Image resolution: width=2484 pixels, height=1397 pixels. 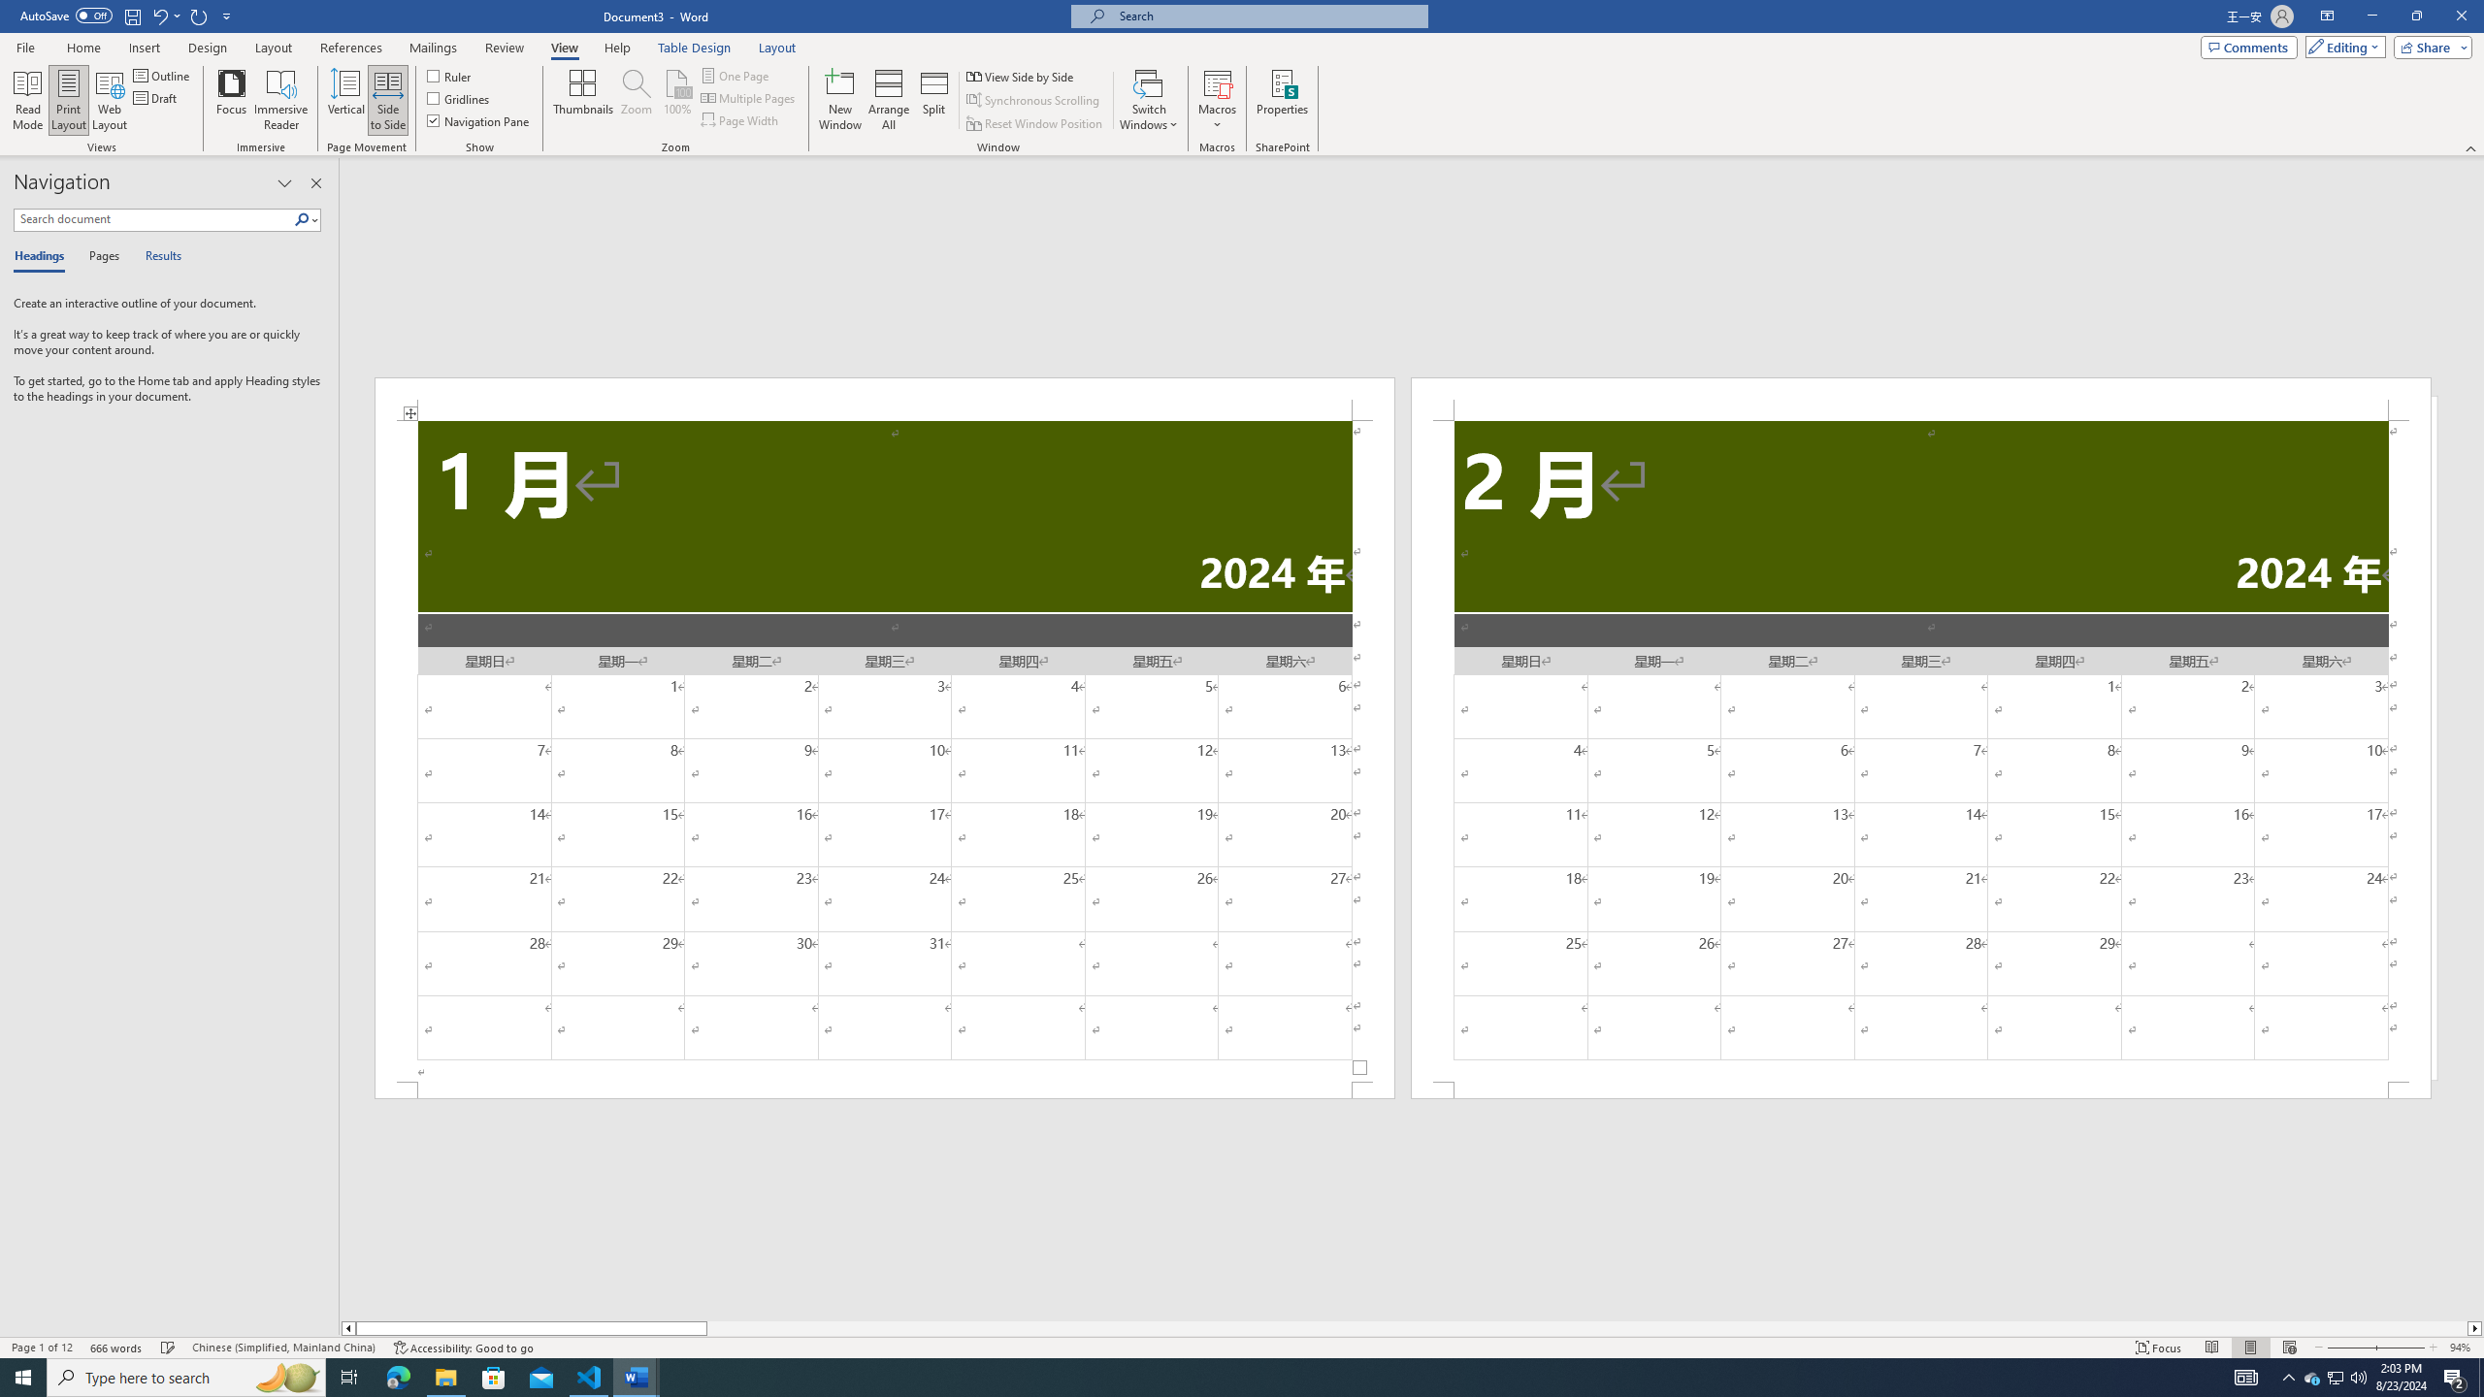 What do you see at coordinates (1218, 100) in the screenshot?
I see `Macros` at bounding box center [1218, 100].